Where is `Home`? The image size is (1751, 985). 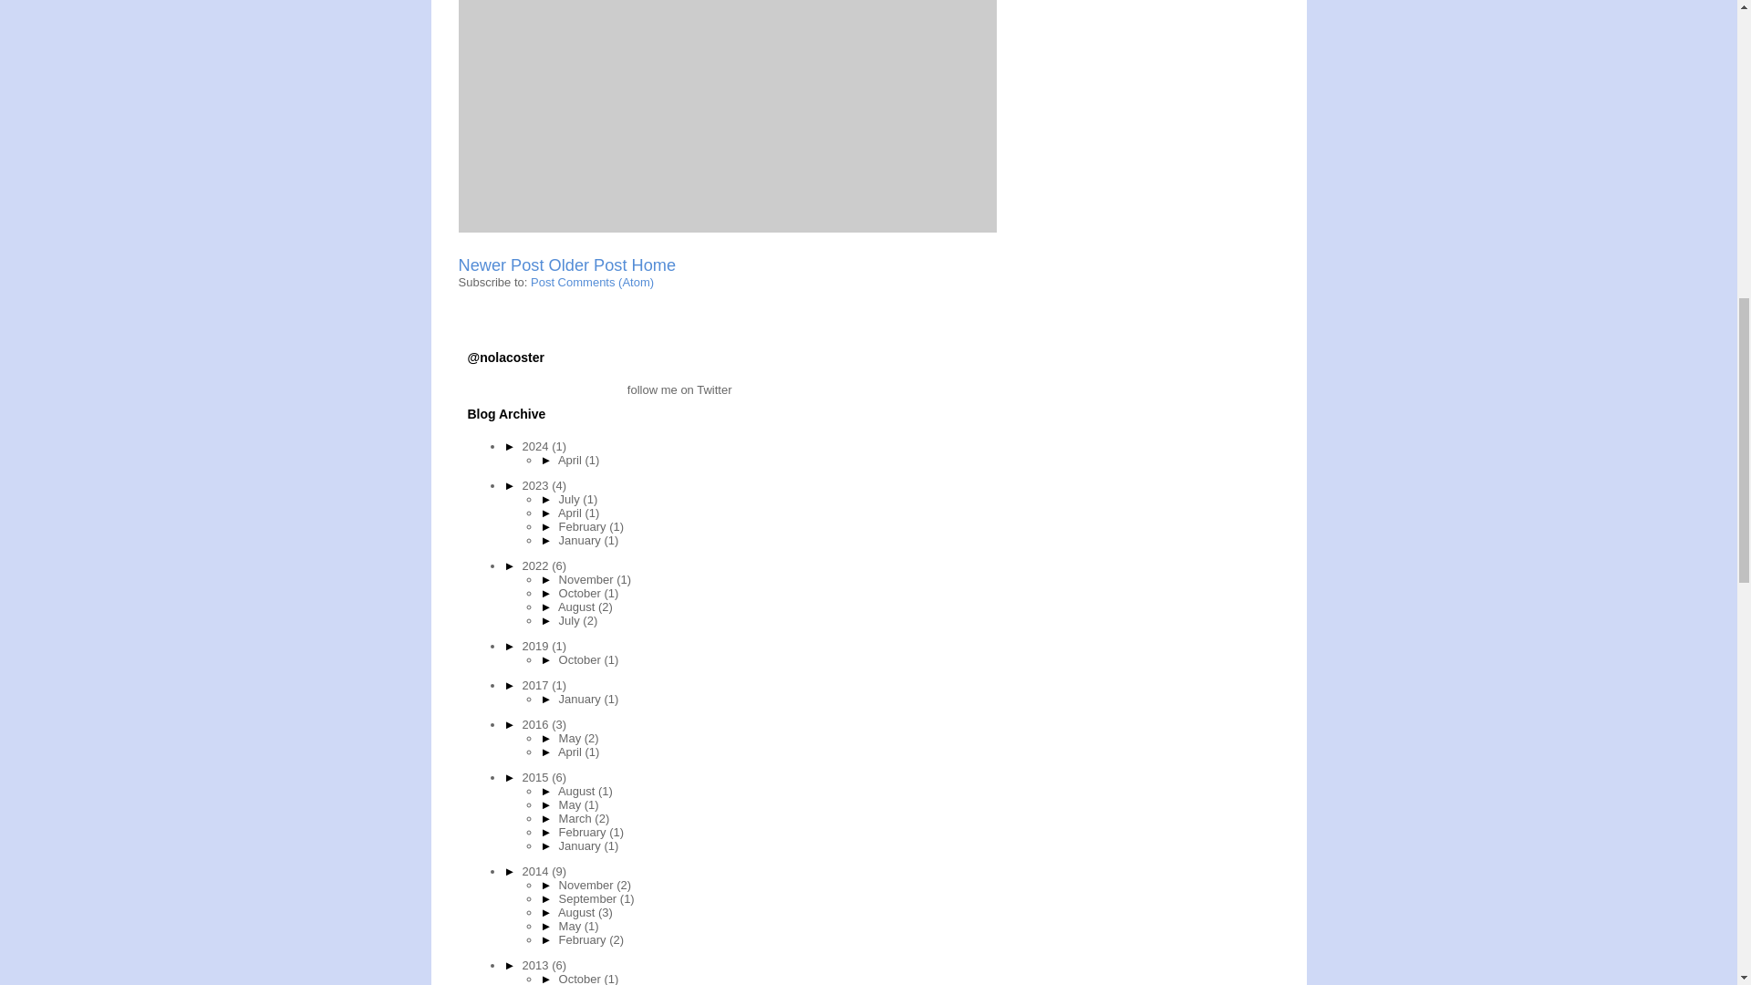
Home is located at coordinates (654, 264).